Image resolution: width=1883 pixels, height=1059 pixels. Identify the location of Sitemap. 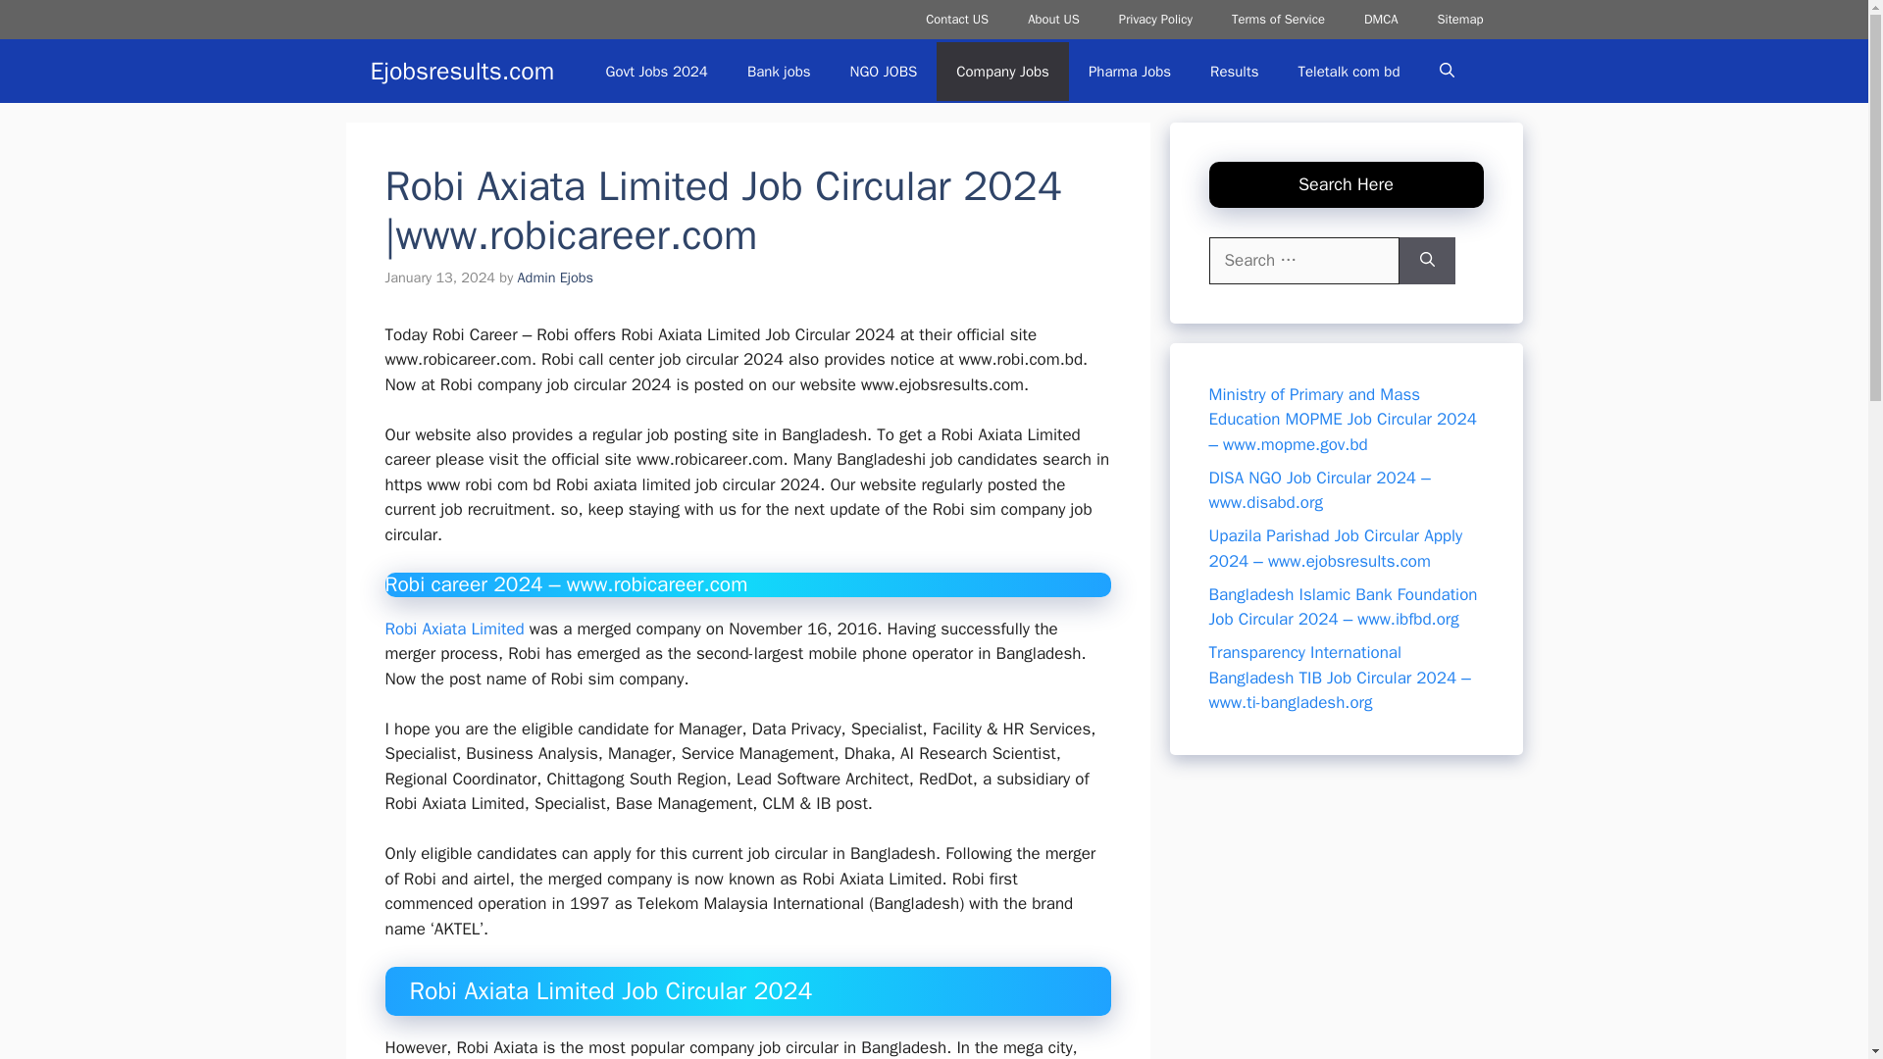
(1459, 20).